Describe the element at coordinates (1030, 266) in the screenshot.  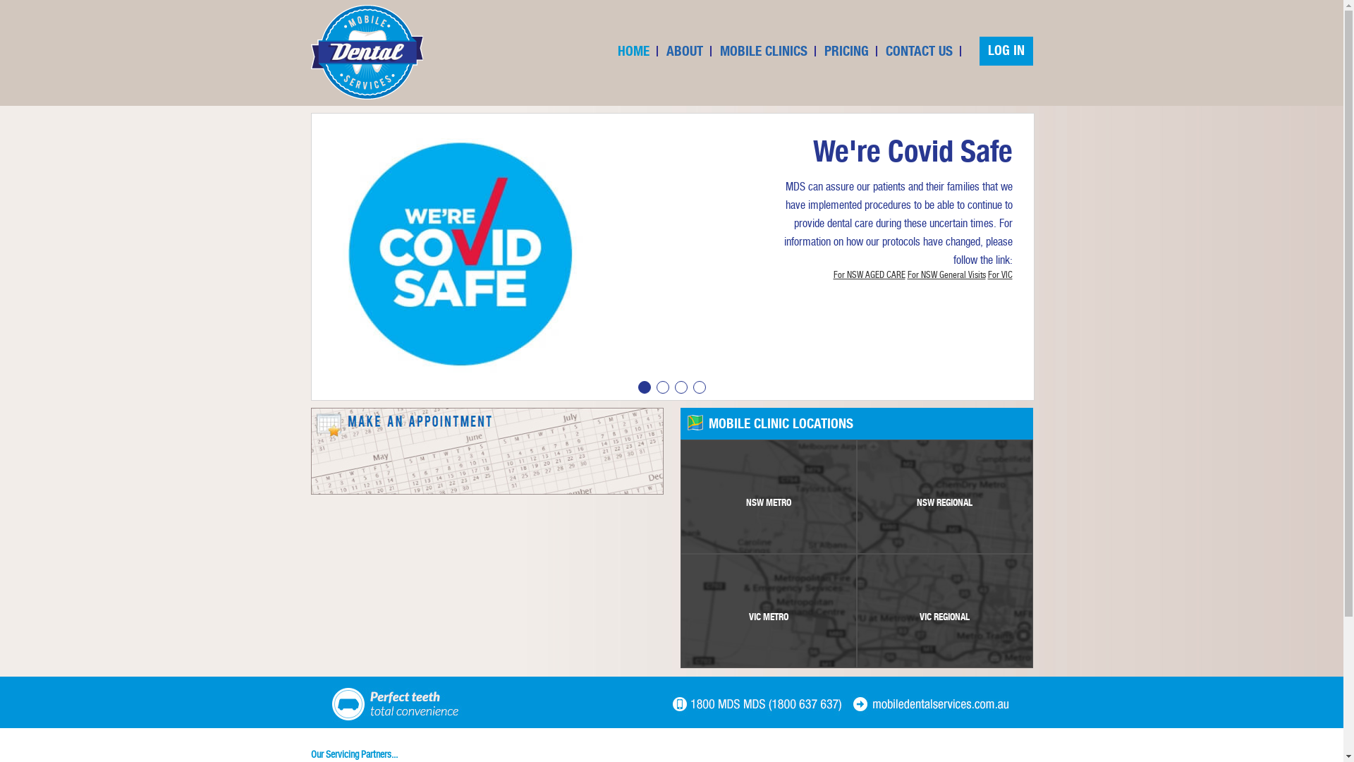
I see `Next` at that location.